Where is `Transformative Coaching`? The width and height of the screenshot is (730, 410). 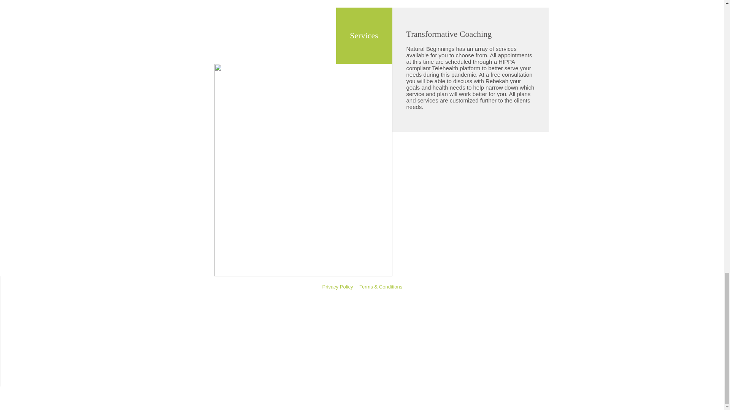 Transformative Coaching is located at coordinates (449, 33).